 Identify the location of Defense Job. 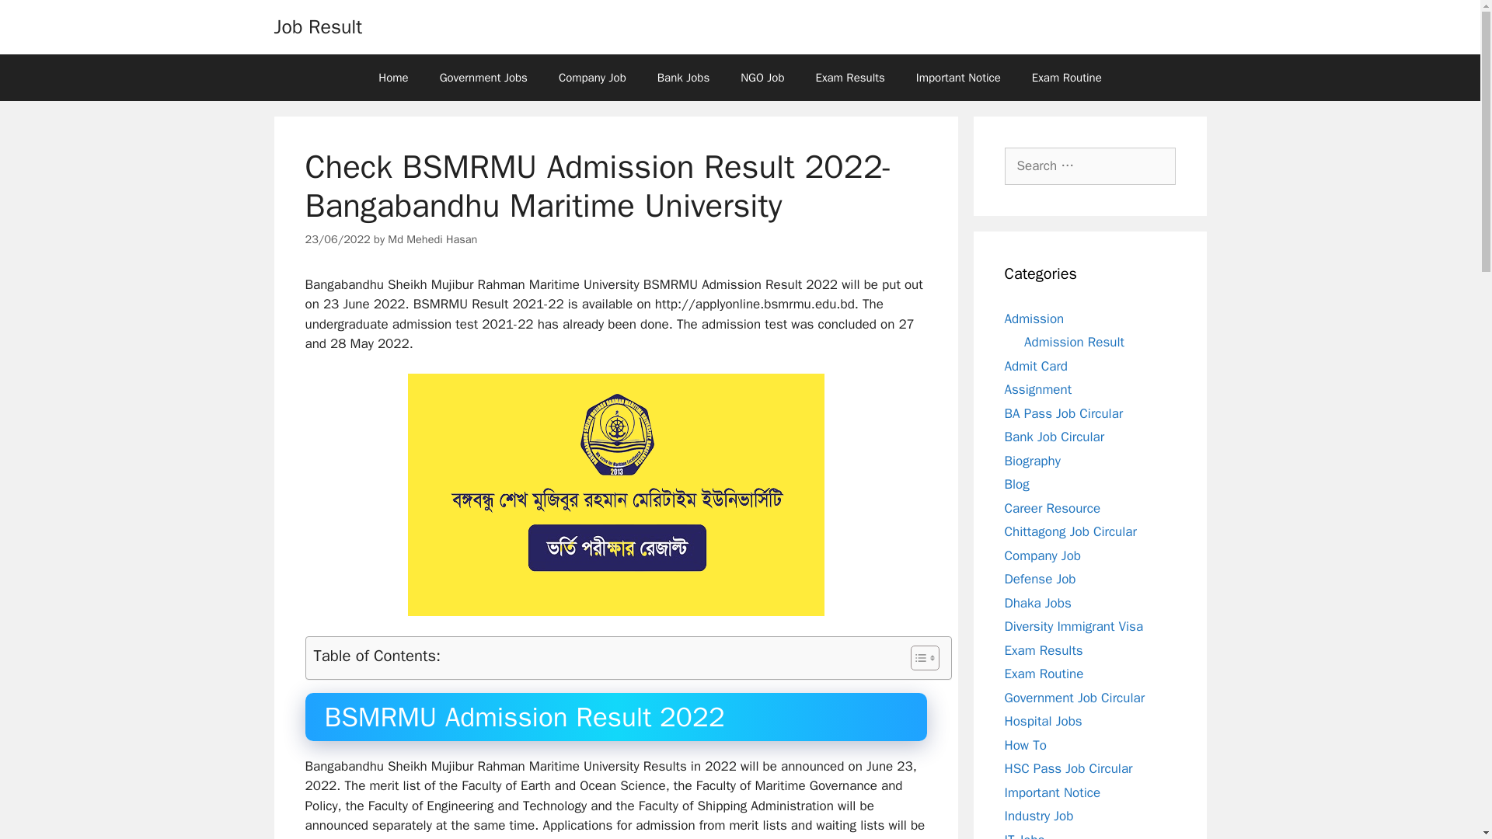
(1040, 580).